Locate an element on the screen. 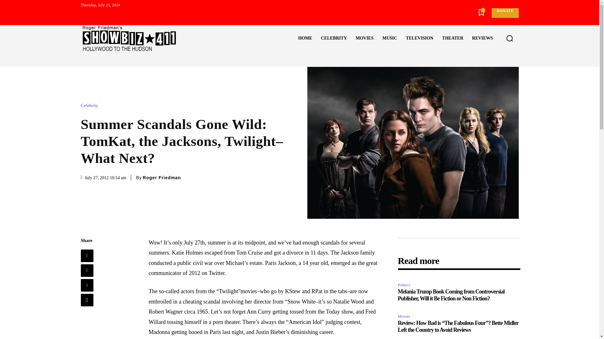 The image size is (604, 339). HOME is located at coordinates (305, 38).